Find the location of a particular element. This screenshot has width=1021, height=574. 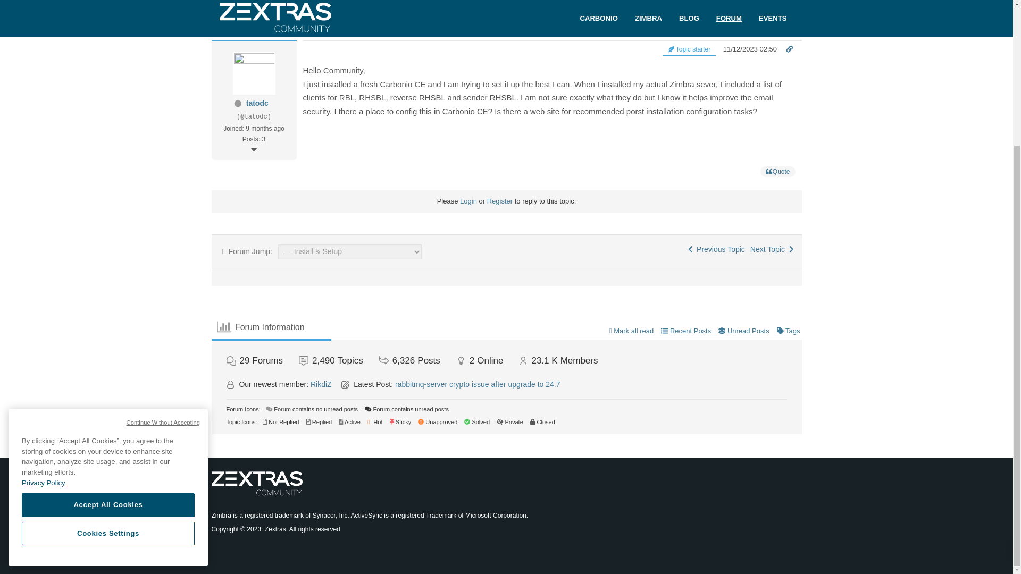

Unread Posts is located at coordinates (743, 331).